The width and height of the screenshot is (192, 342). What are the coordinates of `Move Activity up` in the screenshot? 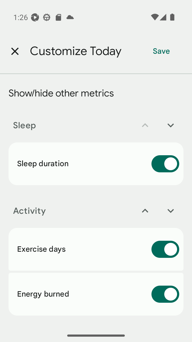 It's located at (145, 211).